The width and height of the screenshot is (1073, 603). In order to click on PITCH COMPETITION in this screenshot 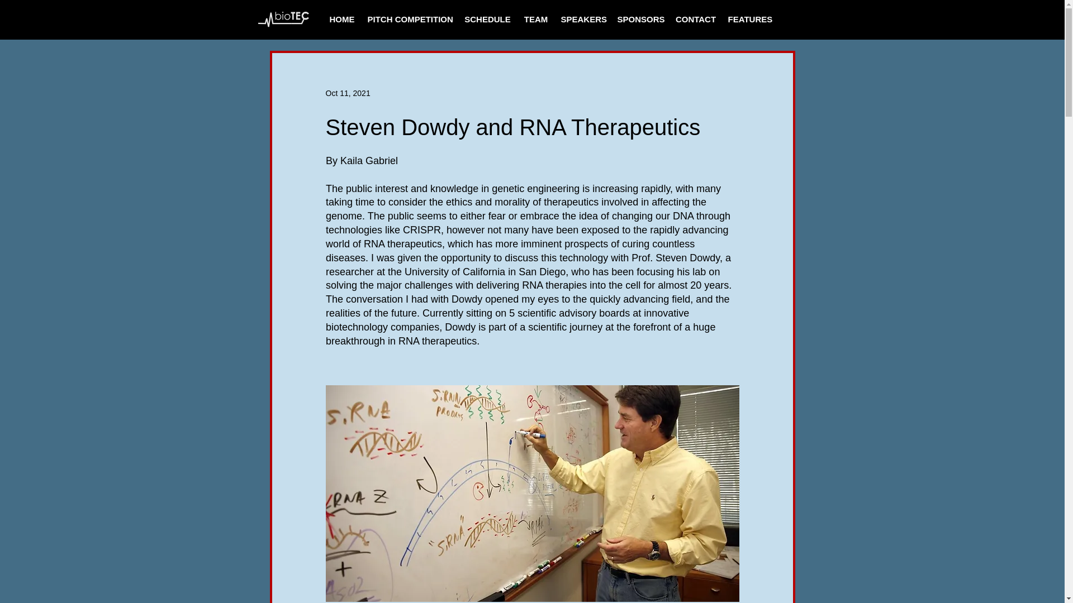, I will do `click(410, 19)`.